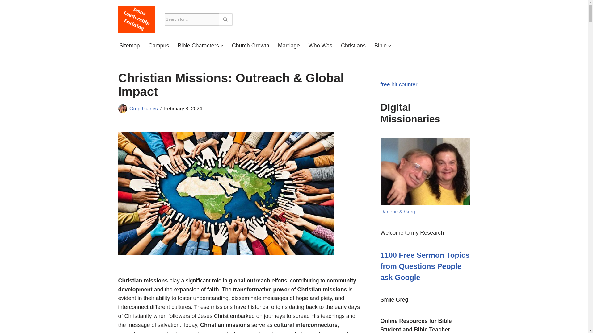 The width and height of the screenshot is (593, 333). I want to click on Bible Characters, so click(198, 46).